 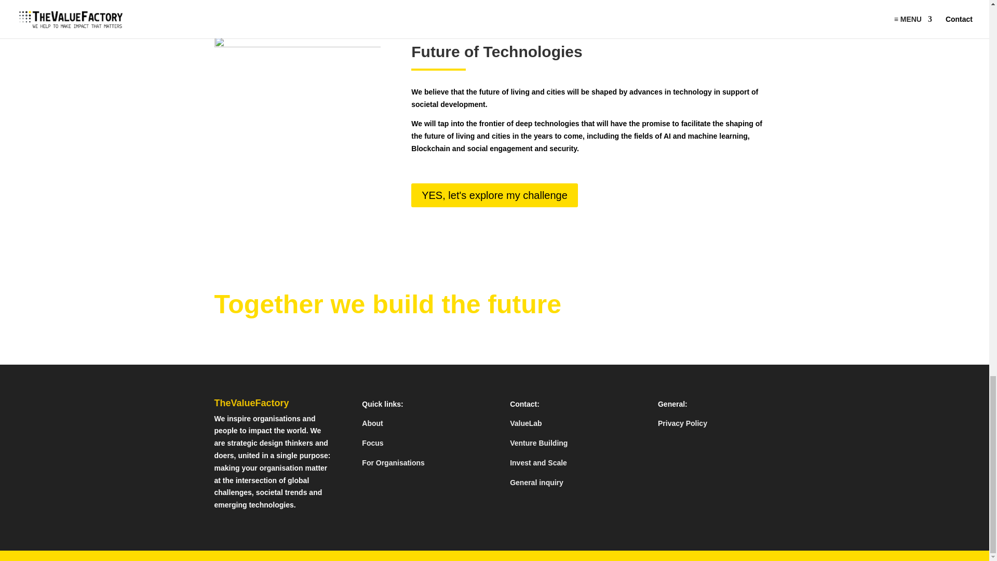 What do you see at coordinates (538, 443) in the screenshot?
I see `Venture Building` at bounding box center [538, 443].